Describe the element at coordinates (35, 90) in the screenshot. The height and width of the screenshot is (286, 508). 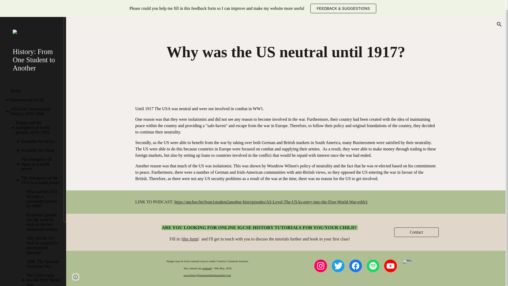
I see `International GCSE` at that location.